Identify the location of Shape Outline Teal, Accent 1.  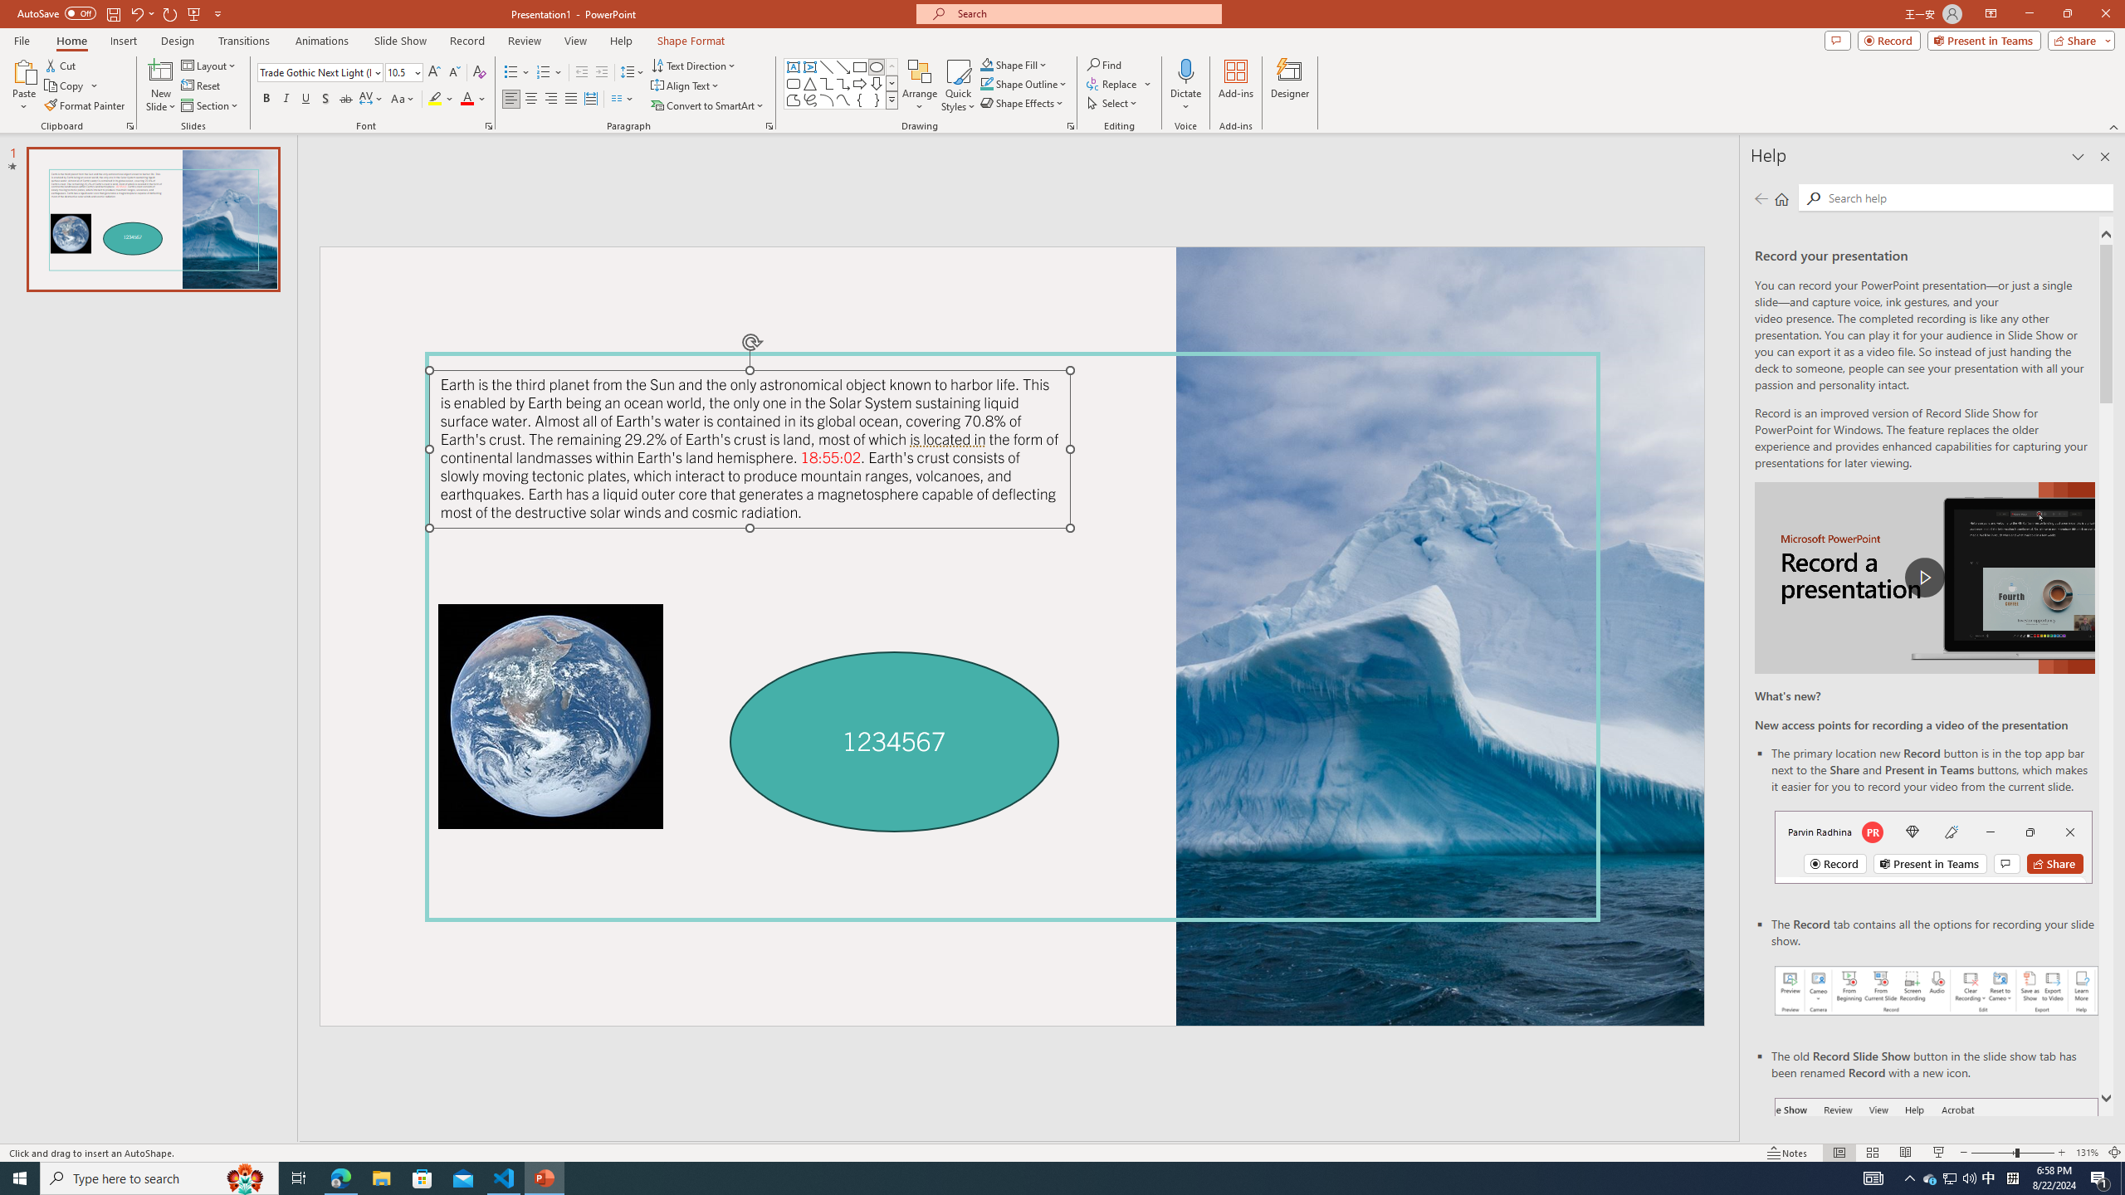
(986, 83).